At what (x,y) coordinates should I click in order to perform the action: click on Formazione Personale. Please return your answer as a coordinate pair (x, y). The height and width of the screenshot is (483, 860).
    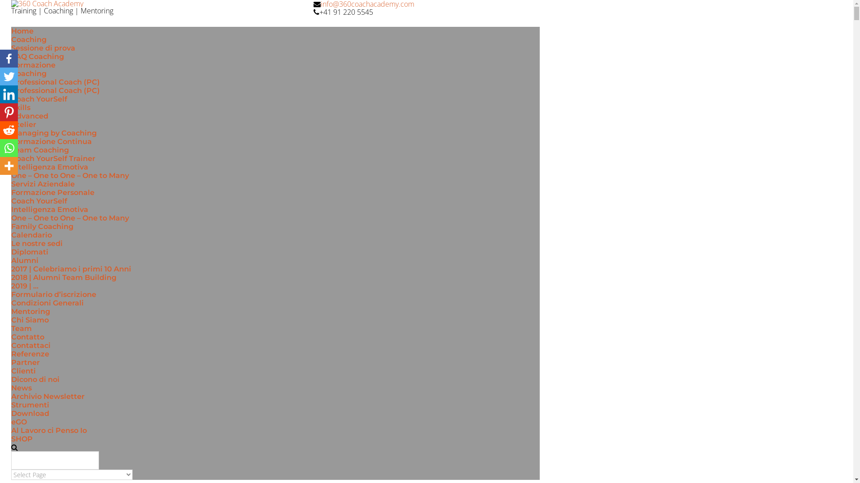
    Looking at the image, I should click on (53, 192).